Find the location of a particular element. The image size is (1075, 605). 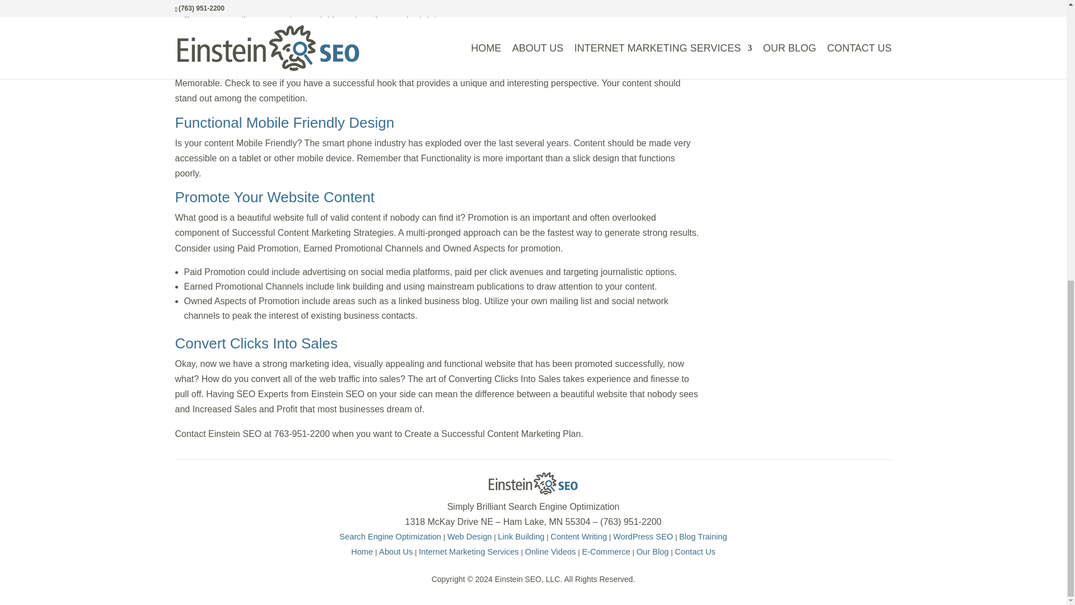

Home is located at coordinates (362, 551).